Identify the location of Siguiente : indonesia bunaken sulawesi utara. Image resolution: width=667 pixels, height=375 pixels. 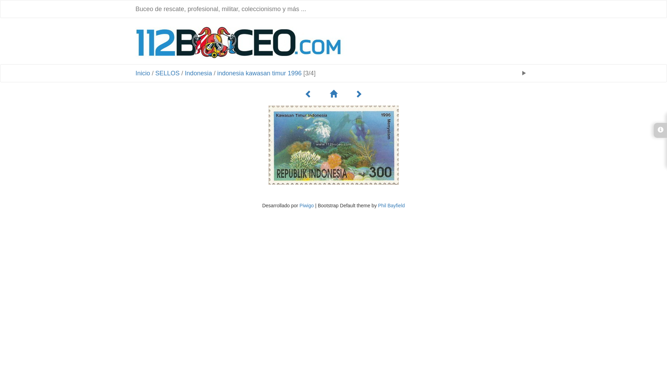
(359, 94).